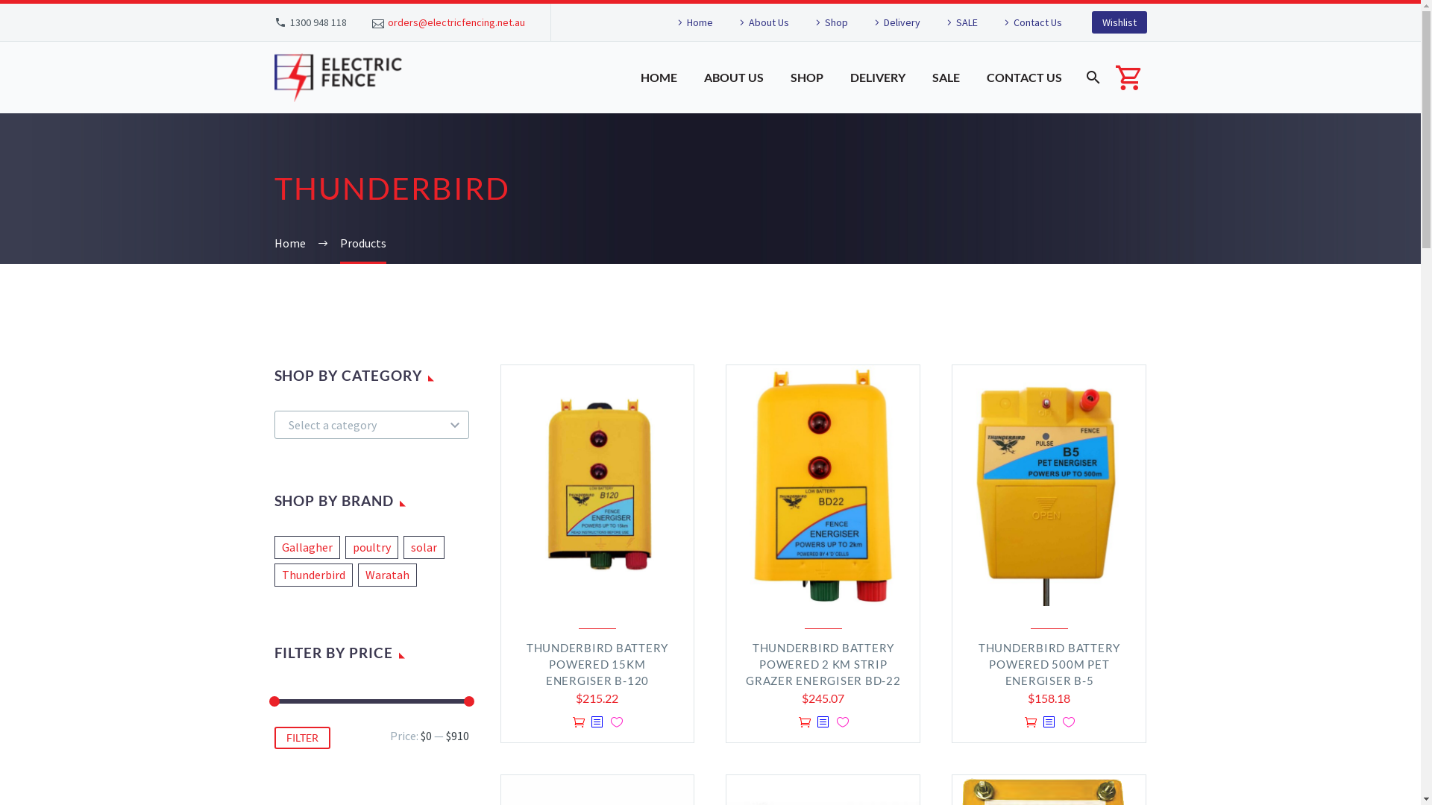  Describe the element at coordinates (1041, 735) in the screenshot. I see `Pen and Pixel` at that location.